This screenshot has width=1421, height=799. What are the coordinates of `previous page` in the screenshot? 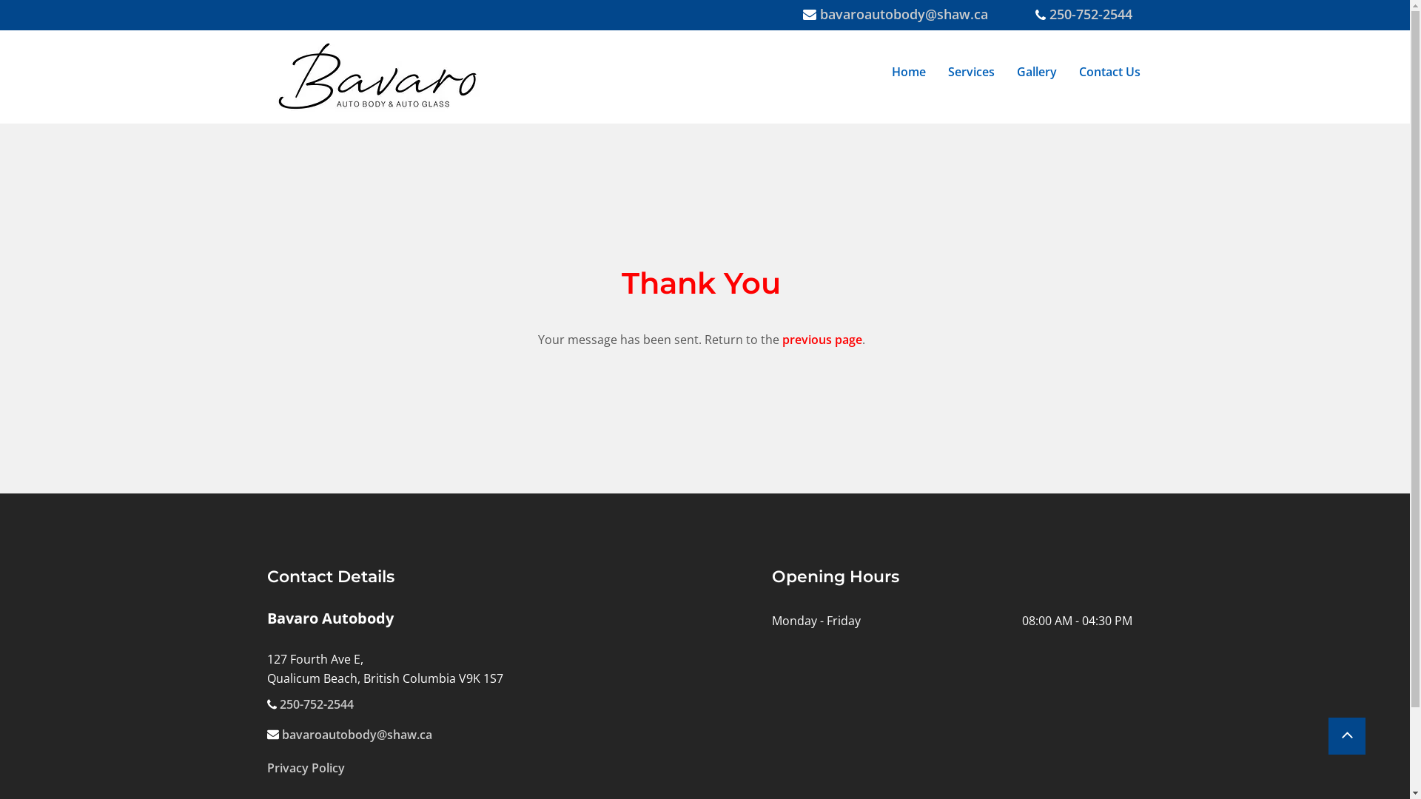 It's located at (822, 340).